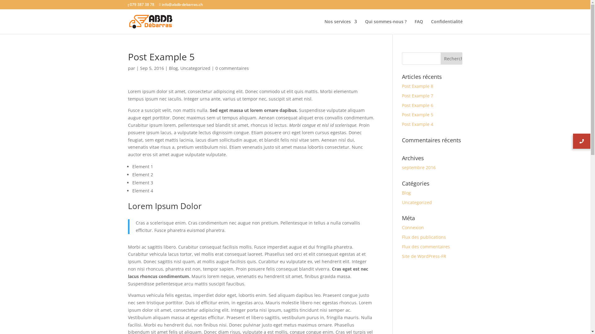 This screenshot has height=334, width=595. What do you see at coordinates (407, 193) in the screenshot?
I see `Blog` at bounding box center [407, 193].